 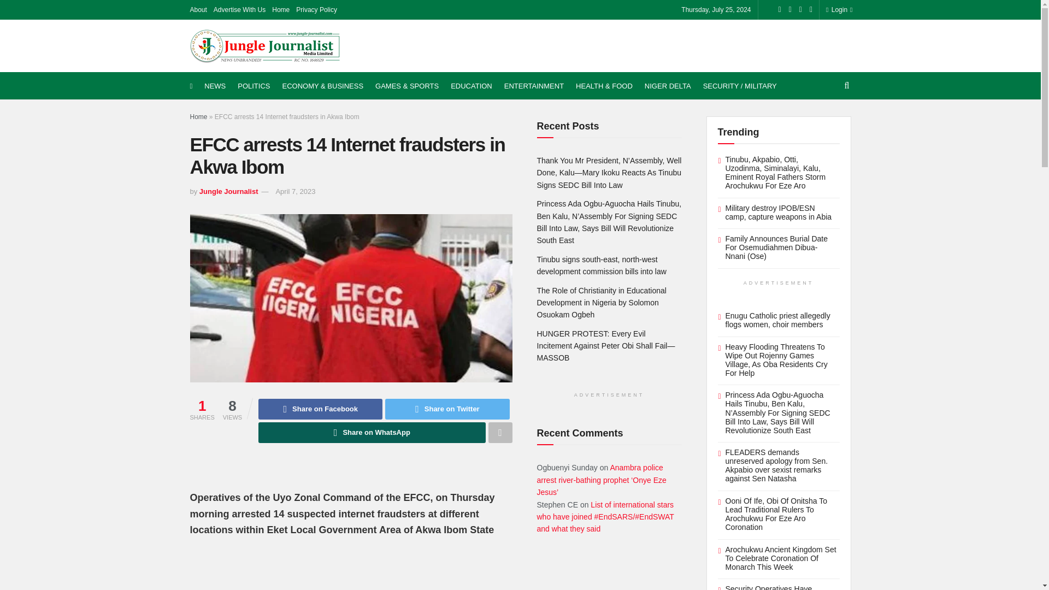 What do you see at coordinates (668, 86) in the screenshot?
I see `NIGER DELTA` at bounding box center [668, 86].